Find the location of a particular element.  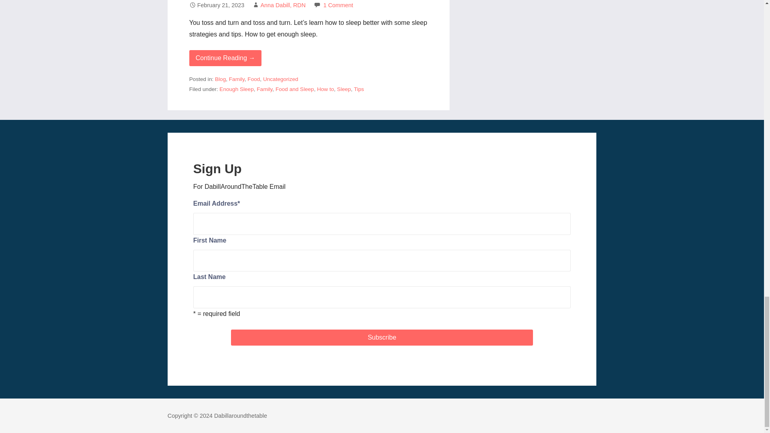

Uncategorized is located at coordinates (281, 79).